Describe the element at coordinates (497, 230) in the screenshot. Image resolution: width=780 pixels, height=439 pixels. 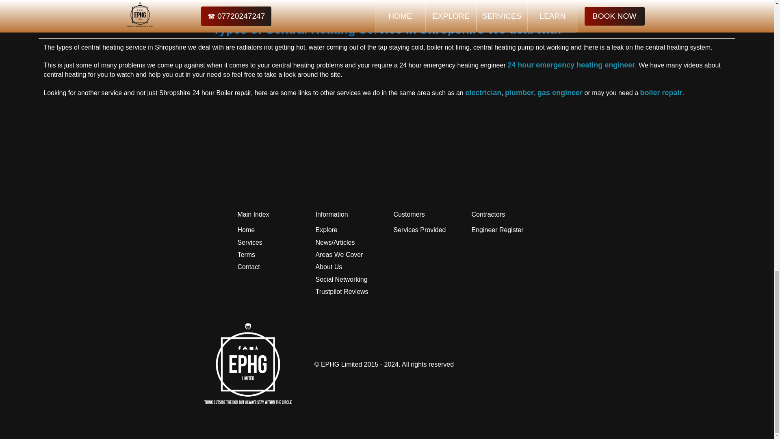
I see `Engineer Register` at that location.